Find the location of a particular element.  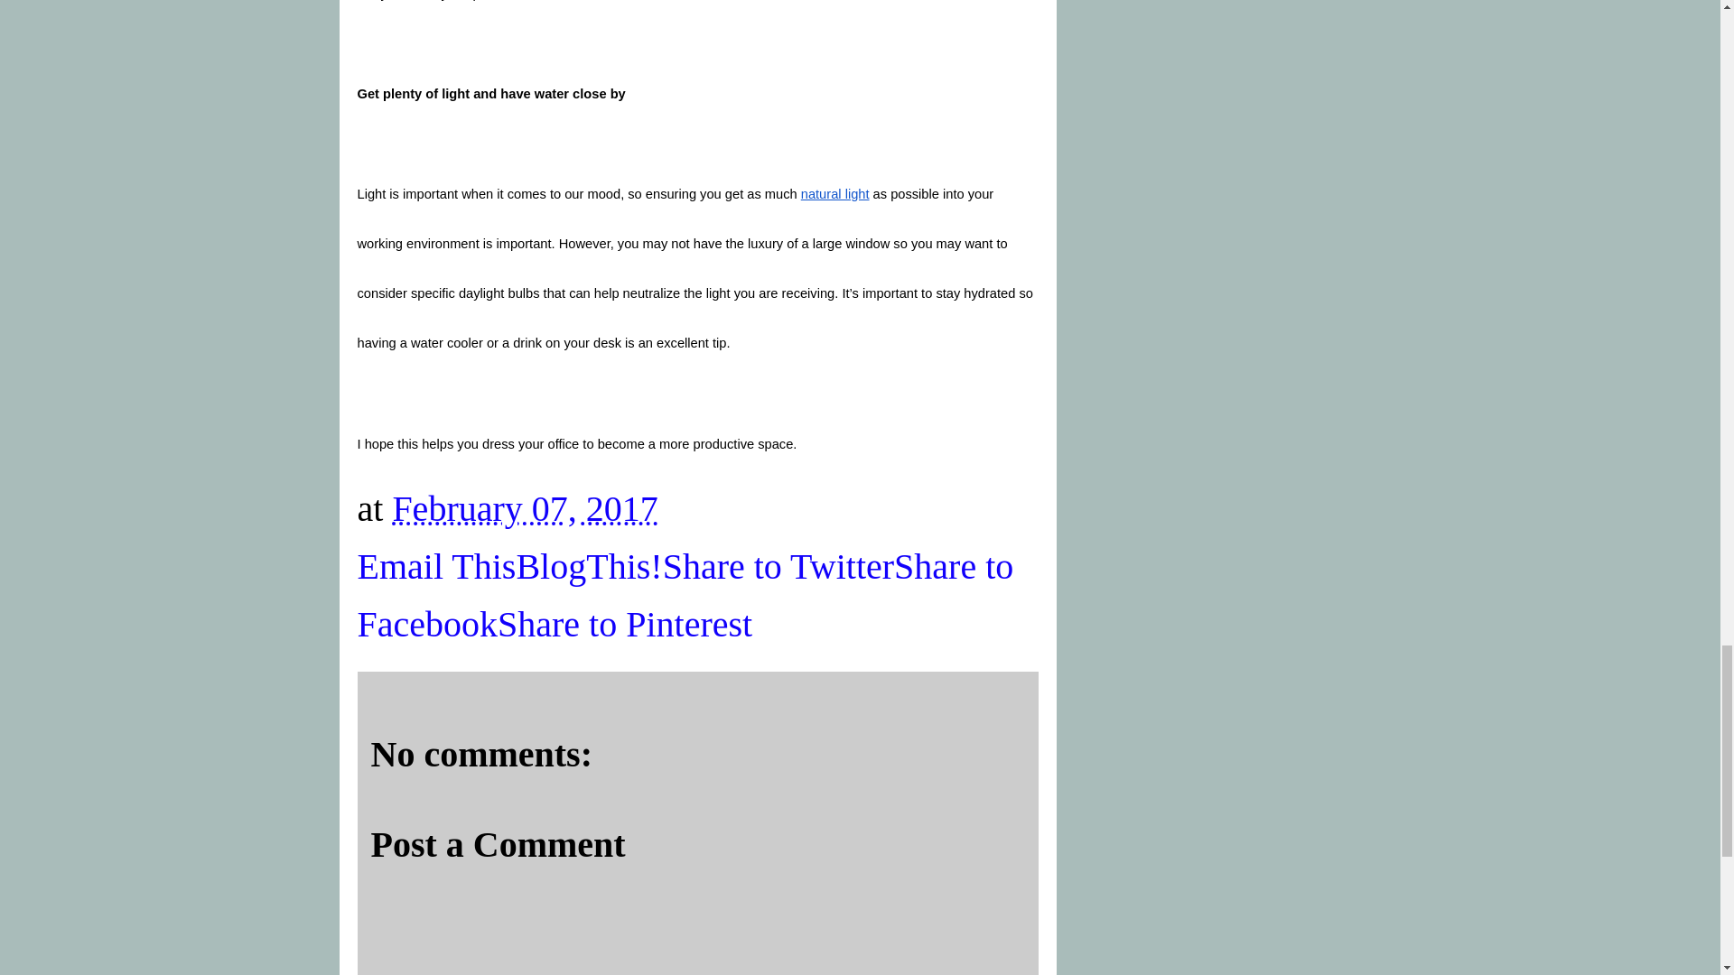

Share to Pinterest is located at coordinates (625, 623).